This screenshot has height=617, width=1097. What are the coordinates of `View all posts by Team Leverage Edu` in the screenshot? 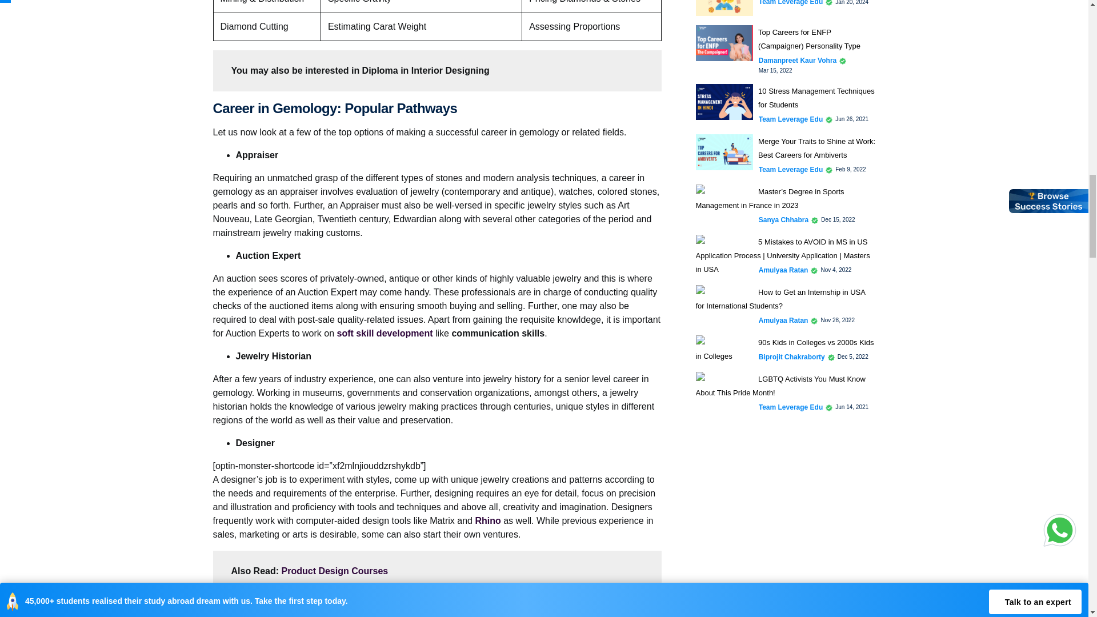 It's located at (791, 169).